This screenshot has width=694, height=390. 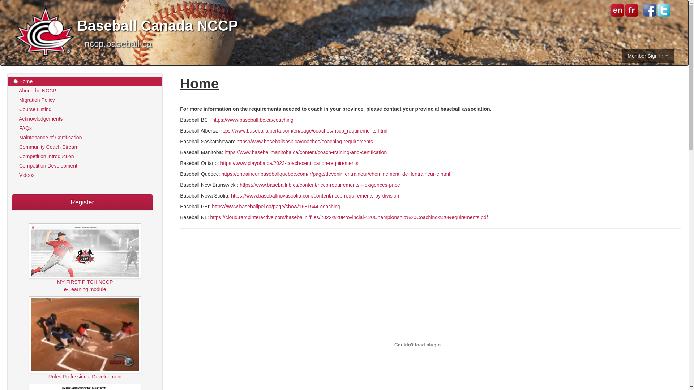 I want to click on Acknowledgements, so click(x=85, y=119).